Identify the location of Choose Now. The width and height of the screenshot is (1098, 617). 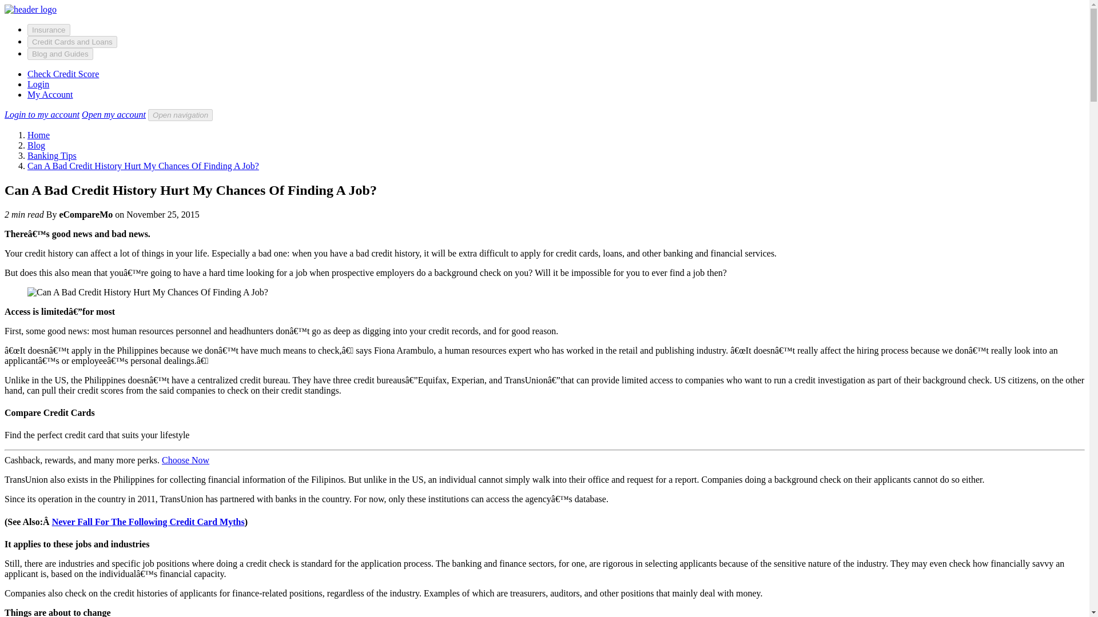
(185, 460).